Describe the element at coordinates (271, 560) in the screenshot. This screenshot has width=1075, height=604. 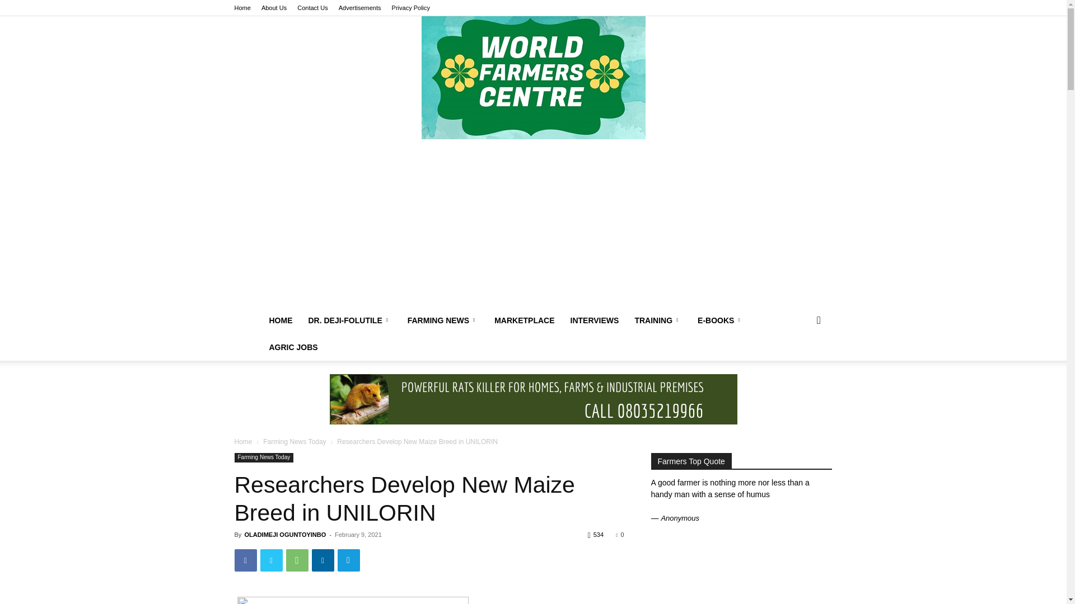
I see `Twitter` at that location.